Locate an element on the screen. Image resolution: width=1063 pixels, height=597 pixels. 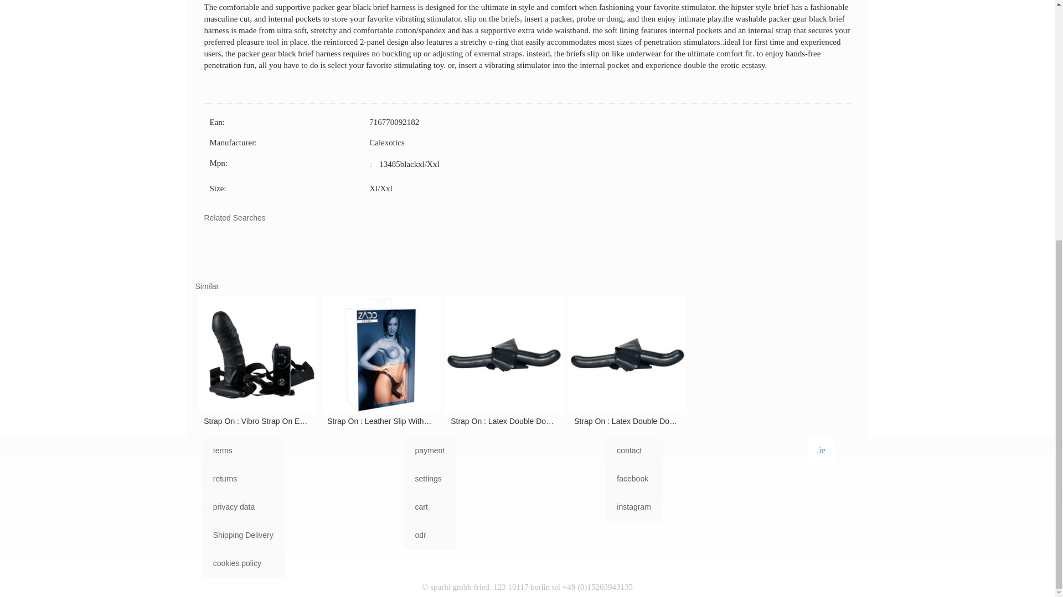
payment is located at coordinates (430, 451).